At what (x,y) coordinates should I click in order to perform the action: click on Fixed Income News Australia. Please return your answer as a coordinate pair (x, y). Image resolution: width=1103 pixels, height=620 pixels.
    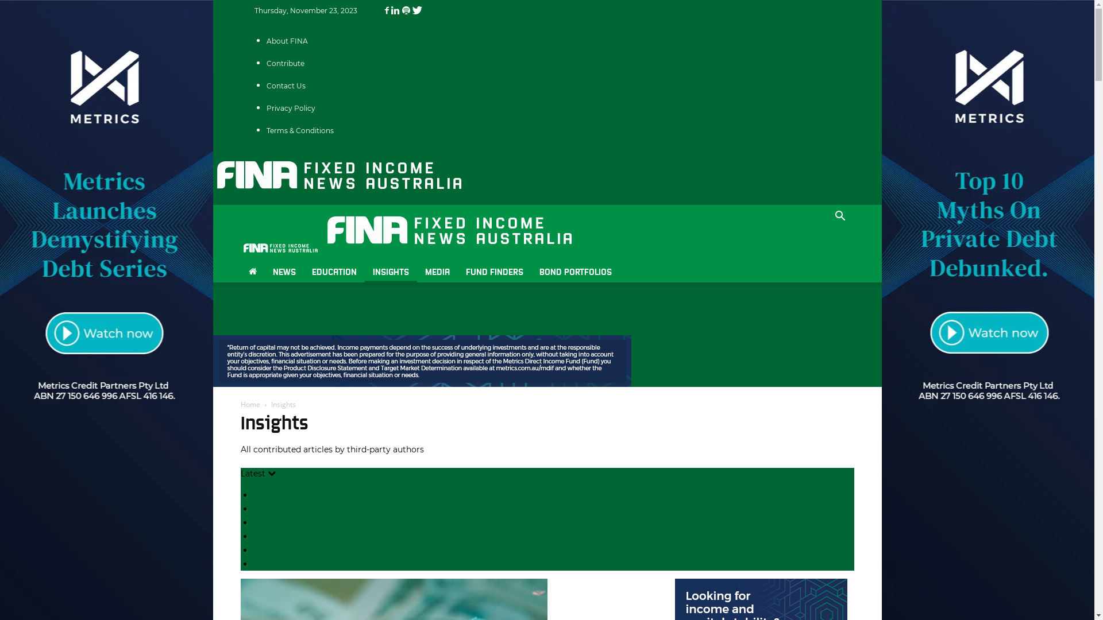
    Looking at the image, I should click on (339, 176).